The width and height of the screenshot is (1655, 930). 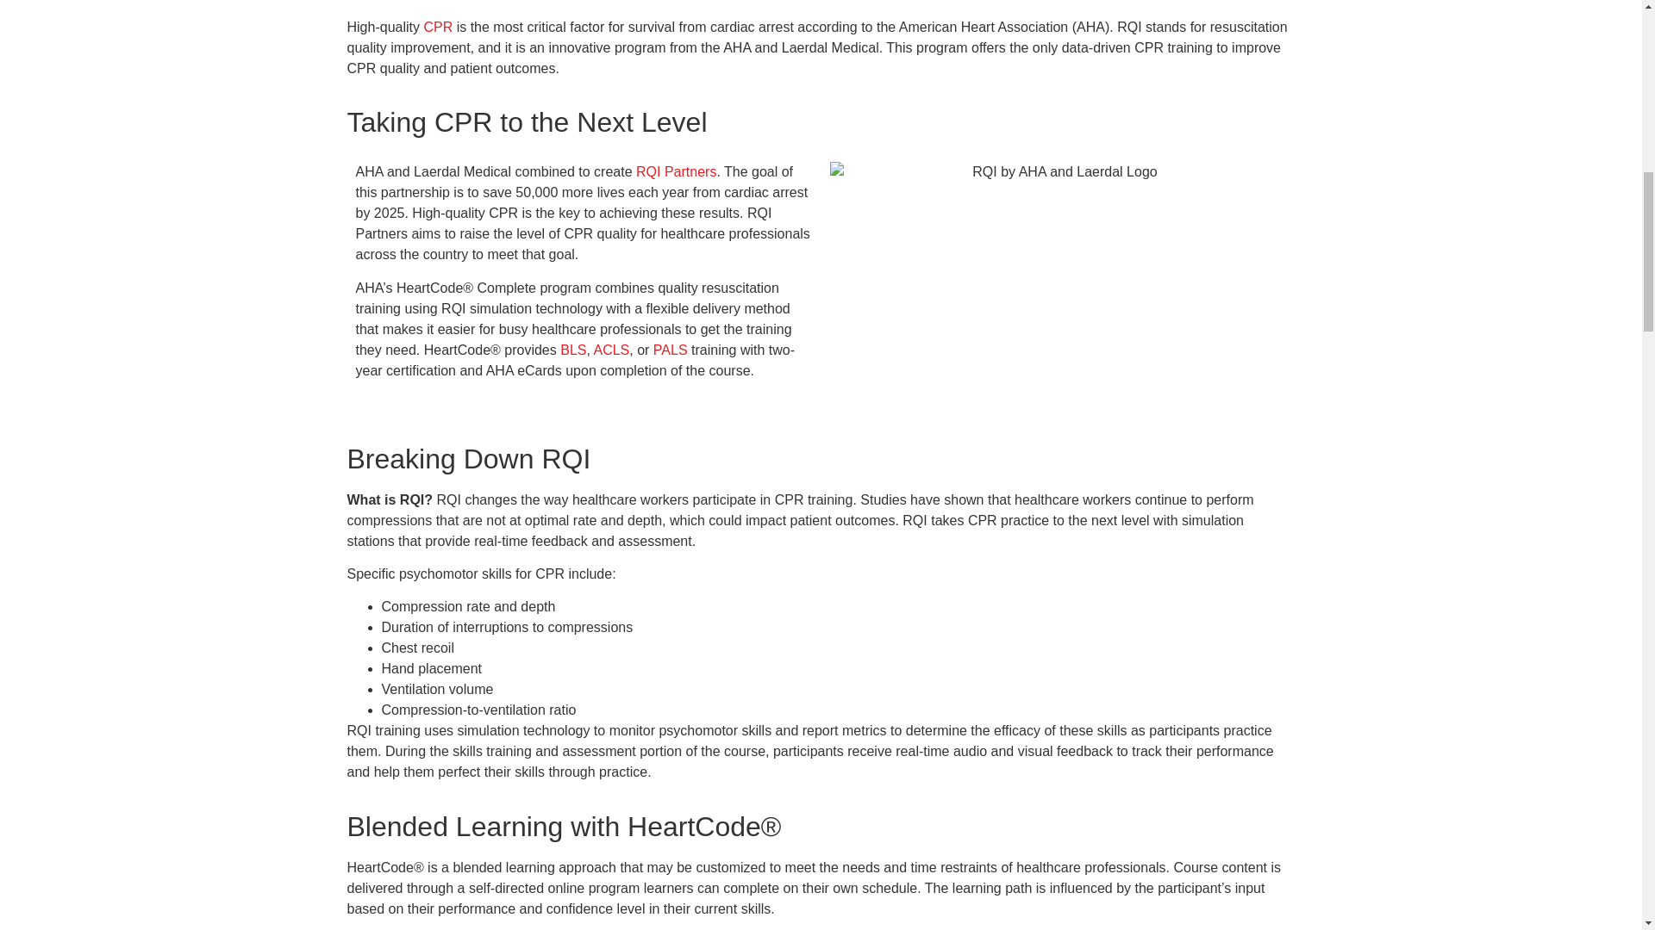 What do you see at coordinates (572, 350) in the screenshot?
I see `BLS` at bounding box center [572, 350].